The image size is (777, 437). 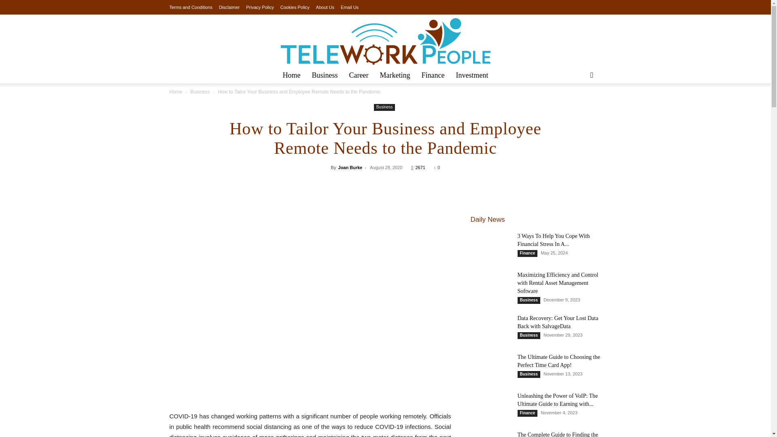 I want to click on Email Us, so click(x=350, y=7).